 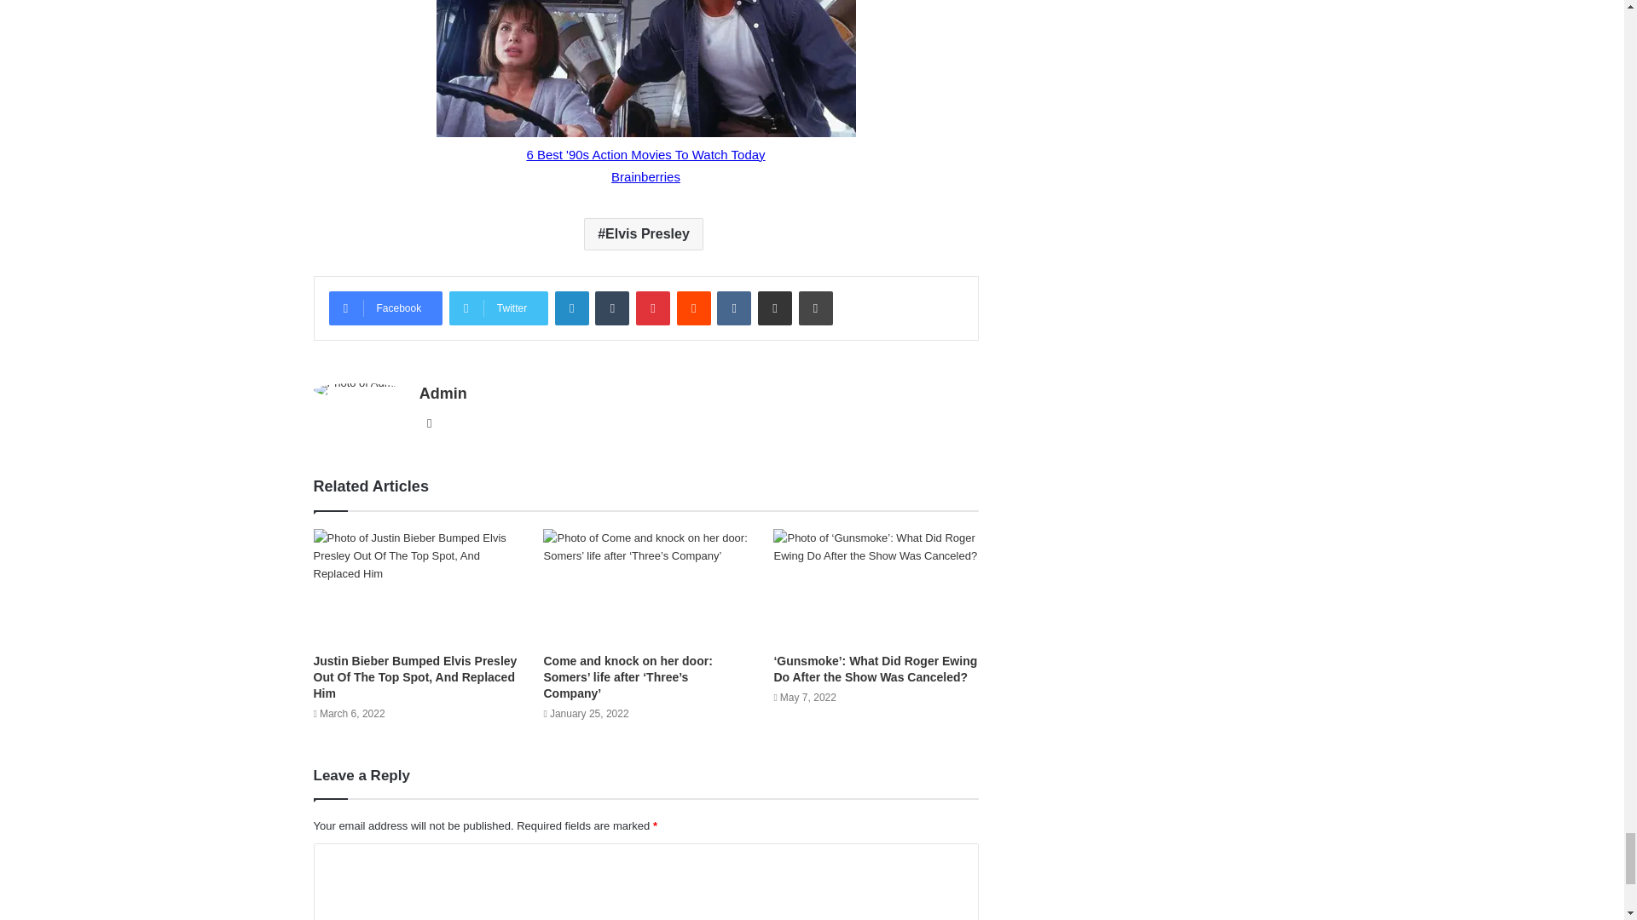 I want to click on Elvis Presley, so click(x=644, y=233).